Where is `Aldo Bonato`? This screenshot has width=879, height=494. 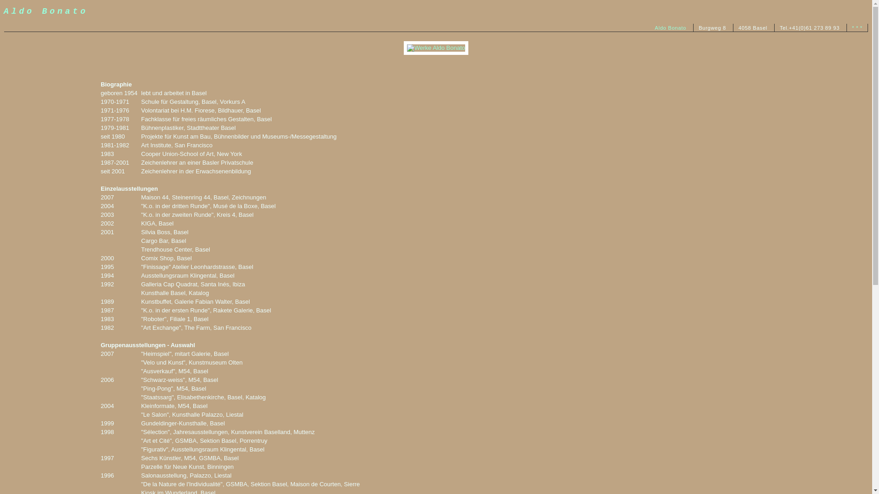
Aldo Bonato is located at coordinates (670, 27).